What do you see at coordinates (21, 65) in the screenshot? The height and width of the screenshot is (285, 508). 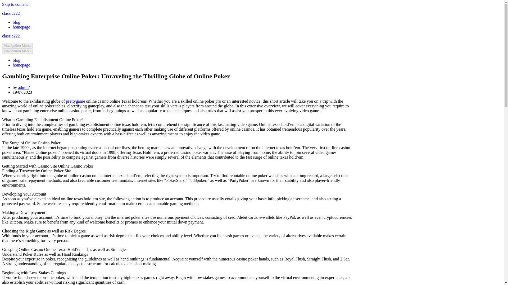 I see `homepage` at bounding box center [21, 65].